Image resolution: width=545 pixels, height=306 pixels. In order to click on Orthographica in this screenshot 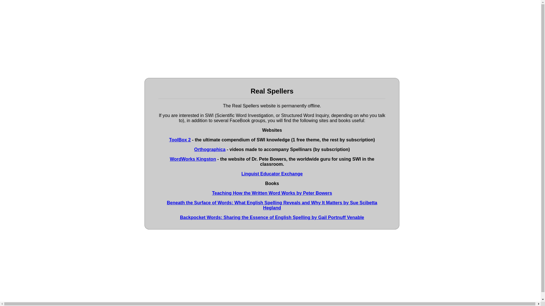, I will do `click(209, 149)`.